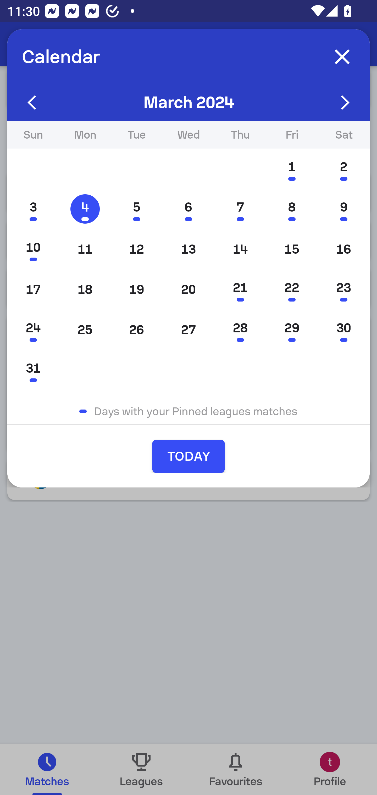 This screenshot has width=377, height=795. What do you see at coordinates (236, 769) in the screenshot?
I see `Favourites` at bounding box center [236, 769].